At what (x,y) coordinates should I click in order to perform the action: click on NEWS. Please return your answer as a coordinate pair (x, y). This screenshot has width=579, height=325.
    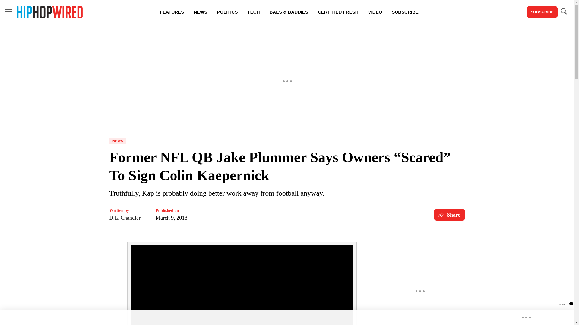
    Looking at the image, I should click on (117, 141).